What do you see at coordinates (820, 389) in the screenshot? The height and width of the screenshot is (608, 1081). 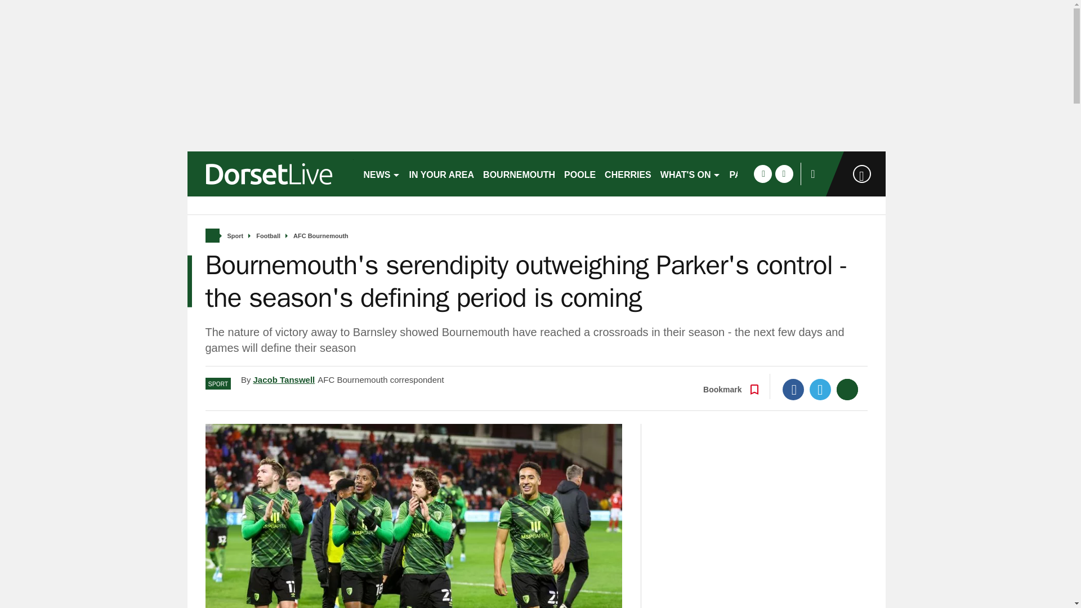 I see `Twitter` at bounding box center [820, 389].